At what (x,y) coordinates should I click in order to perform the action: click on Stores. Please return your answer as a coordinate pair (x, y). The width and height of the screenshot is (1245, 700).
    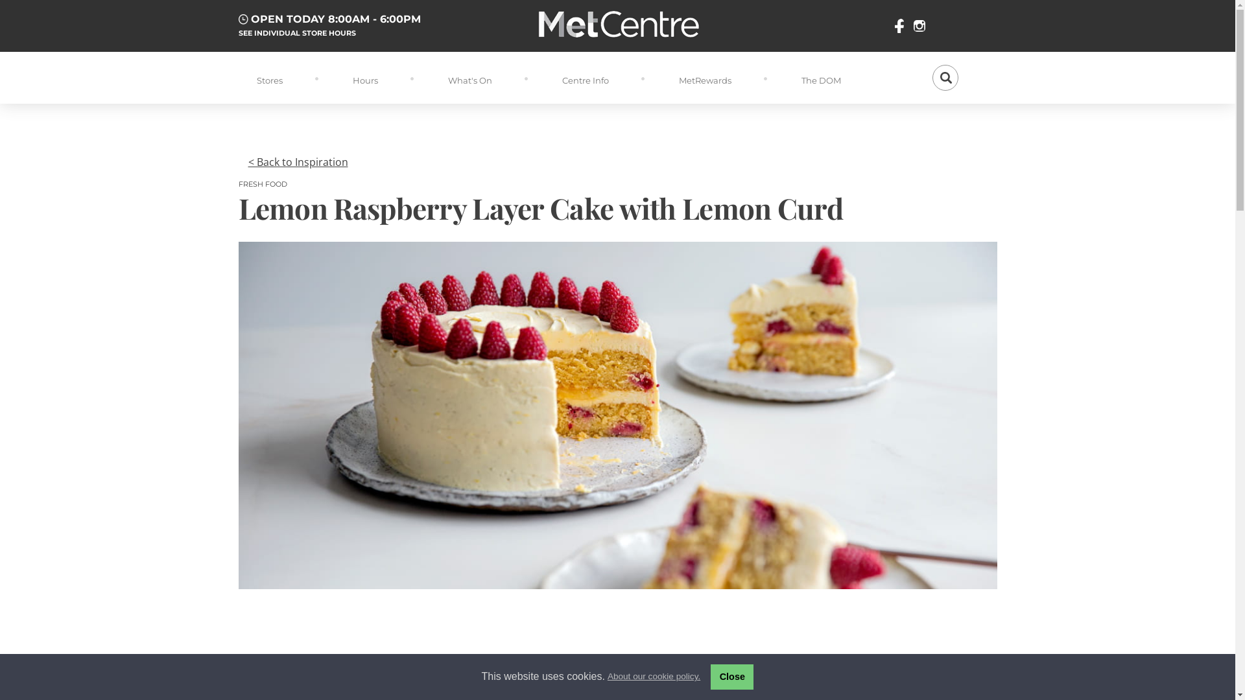
    Looking at the image, I should click on (270, 78).